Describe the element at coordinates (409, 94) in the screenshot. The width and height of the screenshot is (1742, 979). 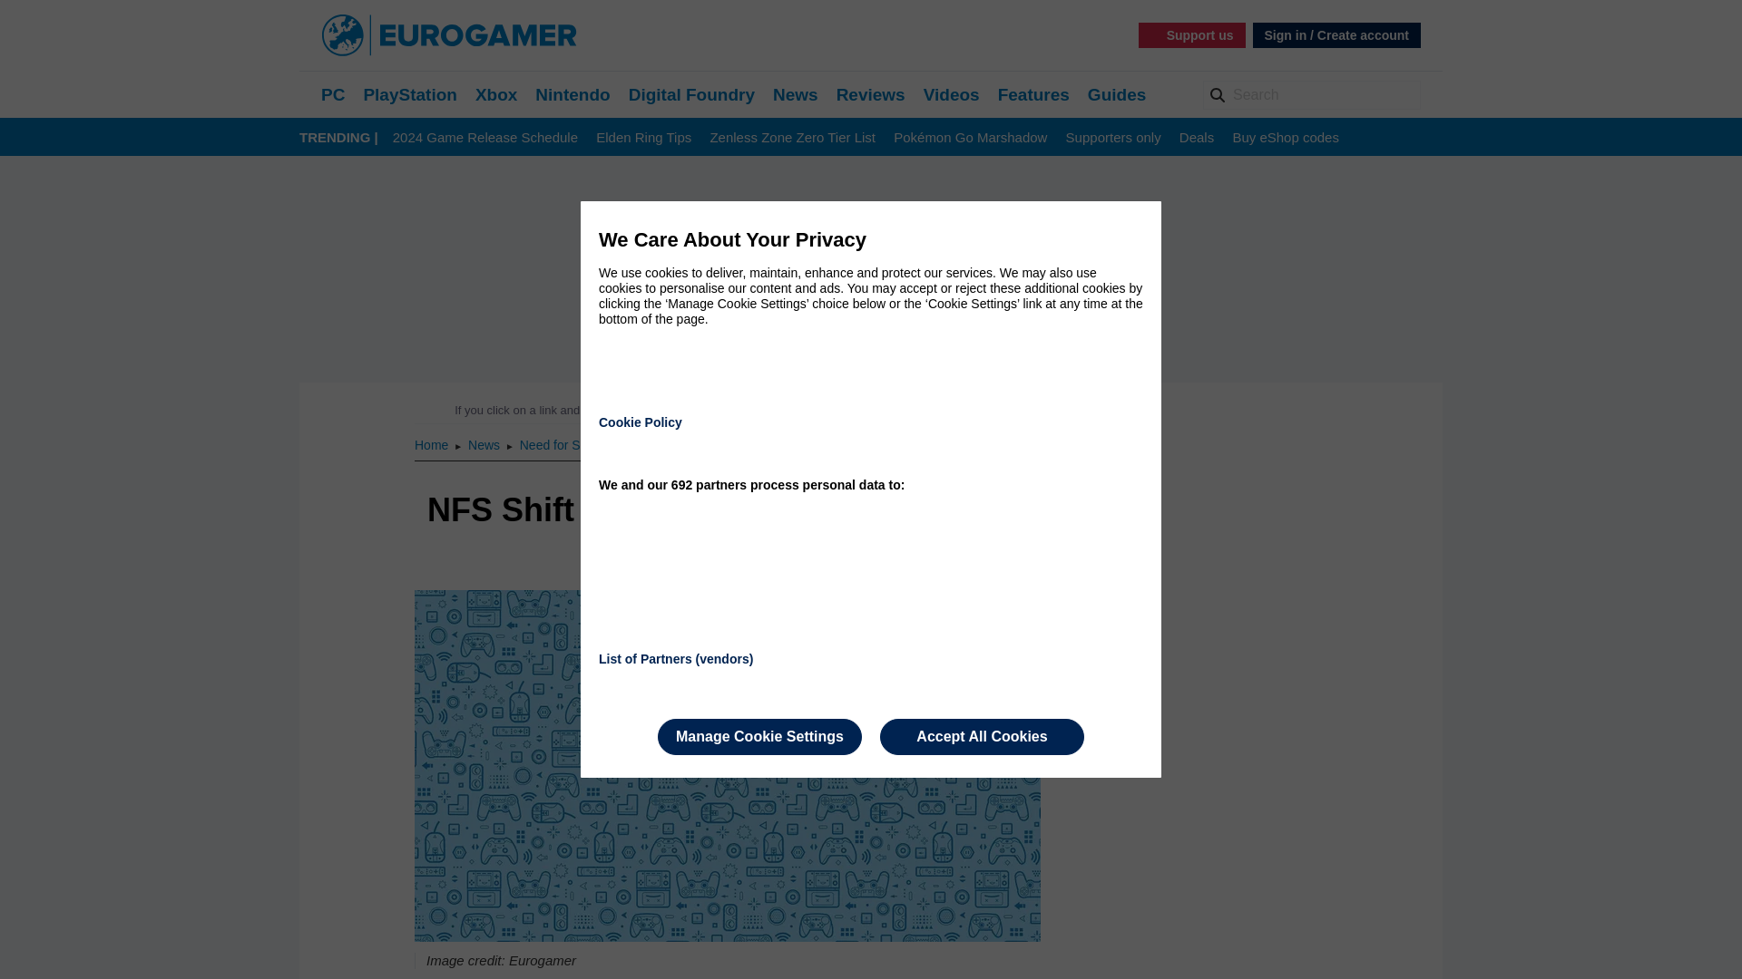
I see `PlayStation` at that location.